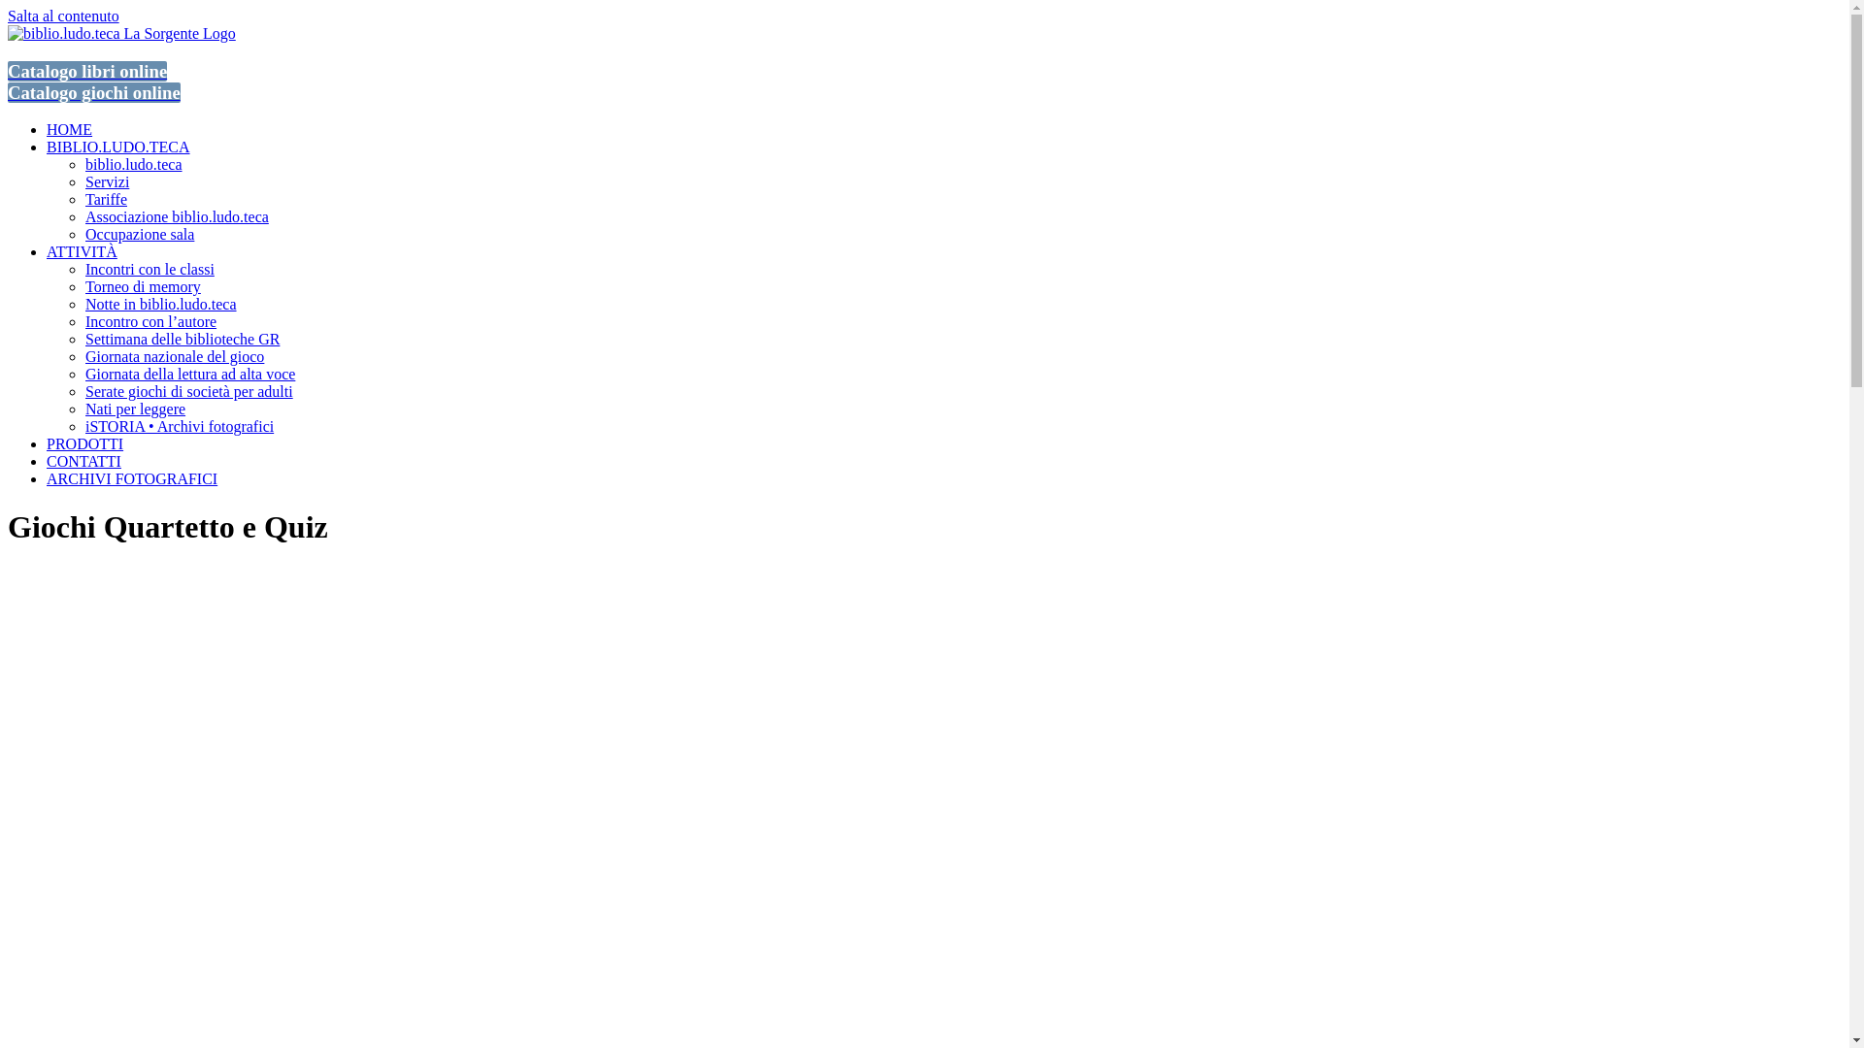 Image resolution: width=1864 pixels, height=1048 pixels. I want to click on HOME, so click(70, 130).